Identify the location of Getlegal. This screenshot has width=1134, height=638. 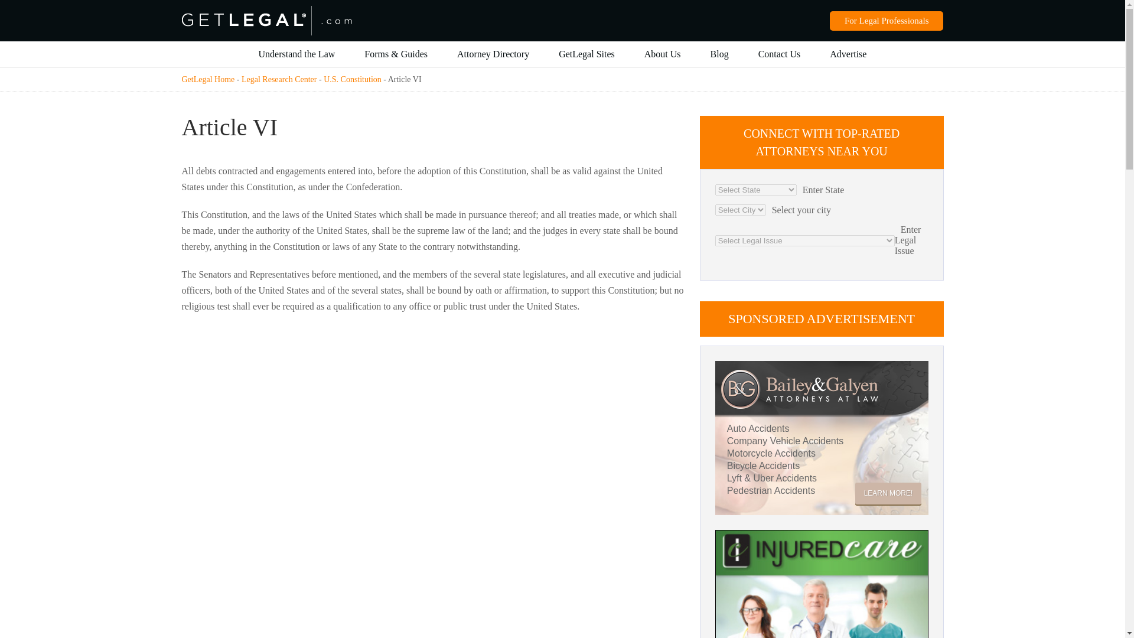
(266, 11).